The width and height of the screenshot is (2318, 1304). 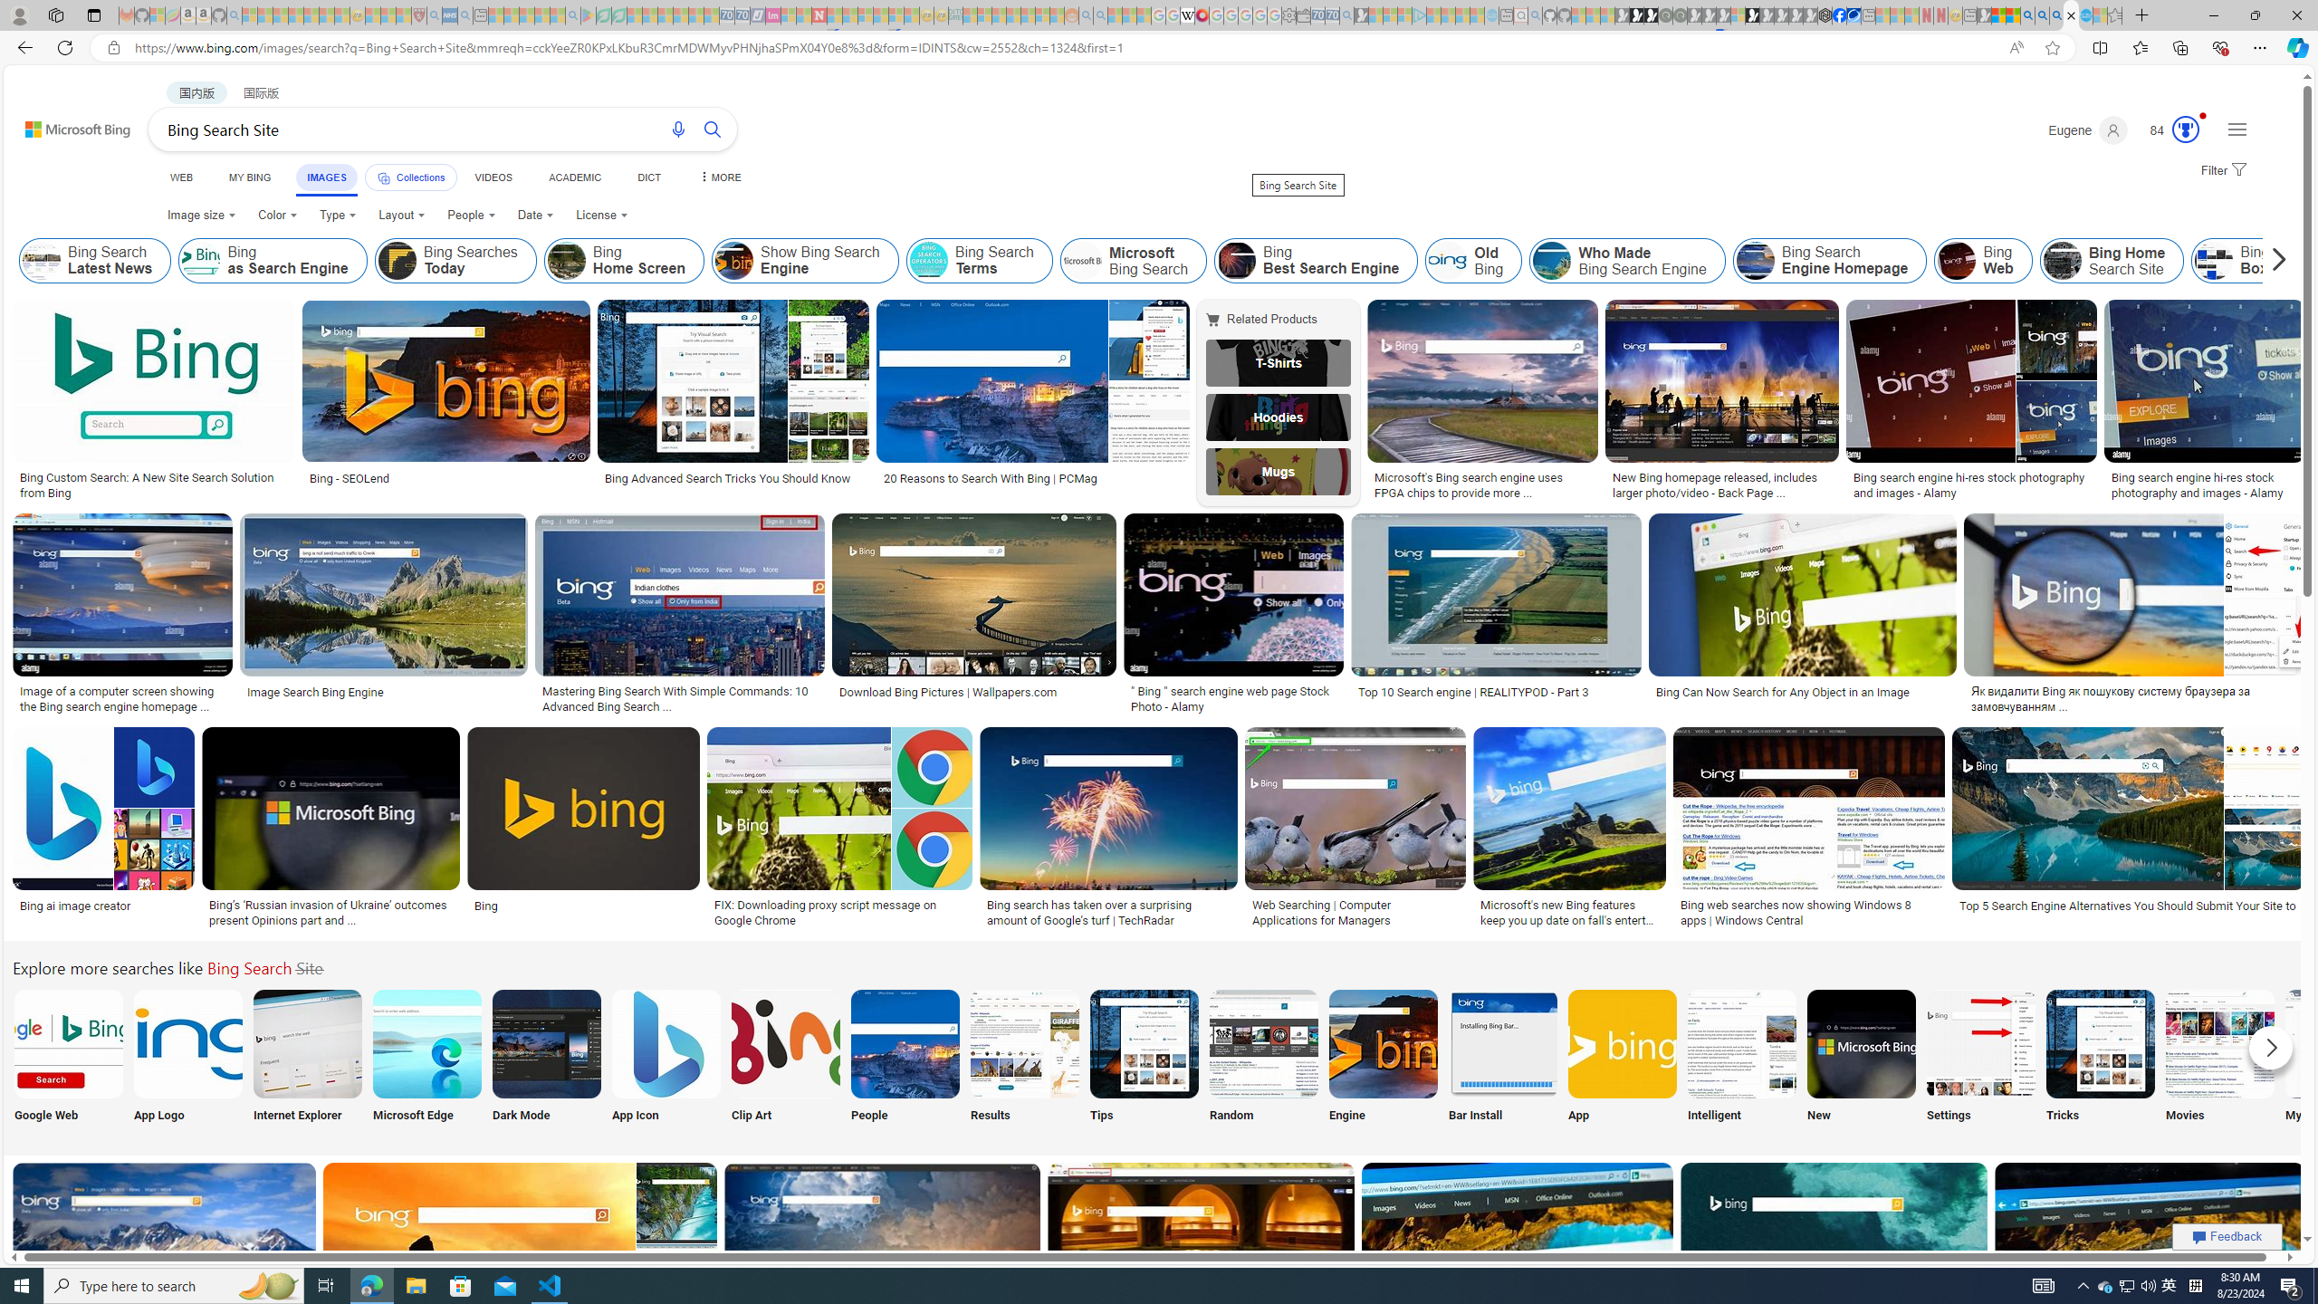 I want to click on FIX: Downloading proxy script message on Google Chrome, so click(x=838, y=913).